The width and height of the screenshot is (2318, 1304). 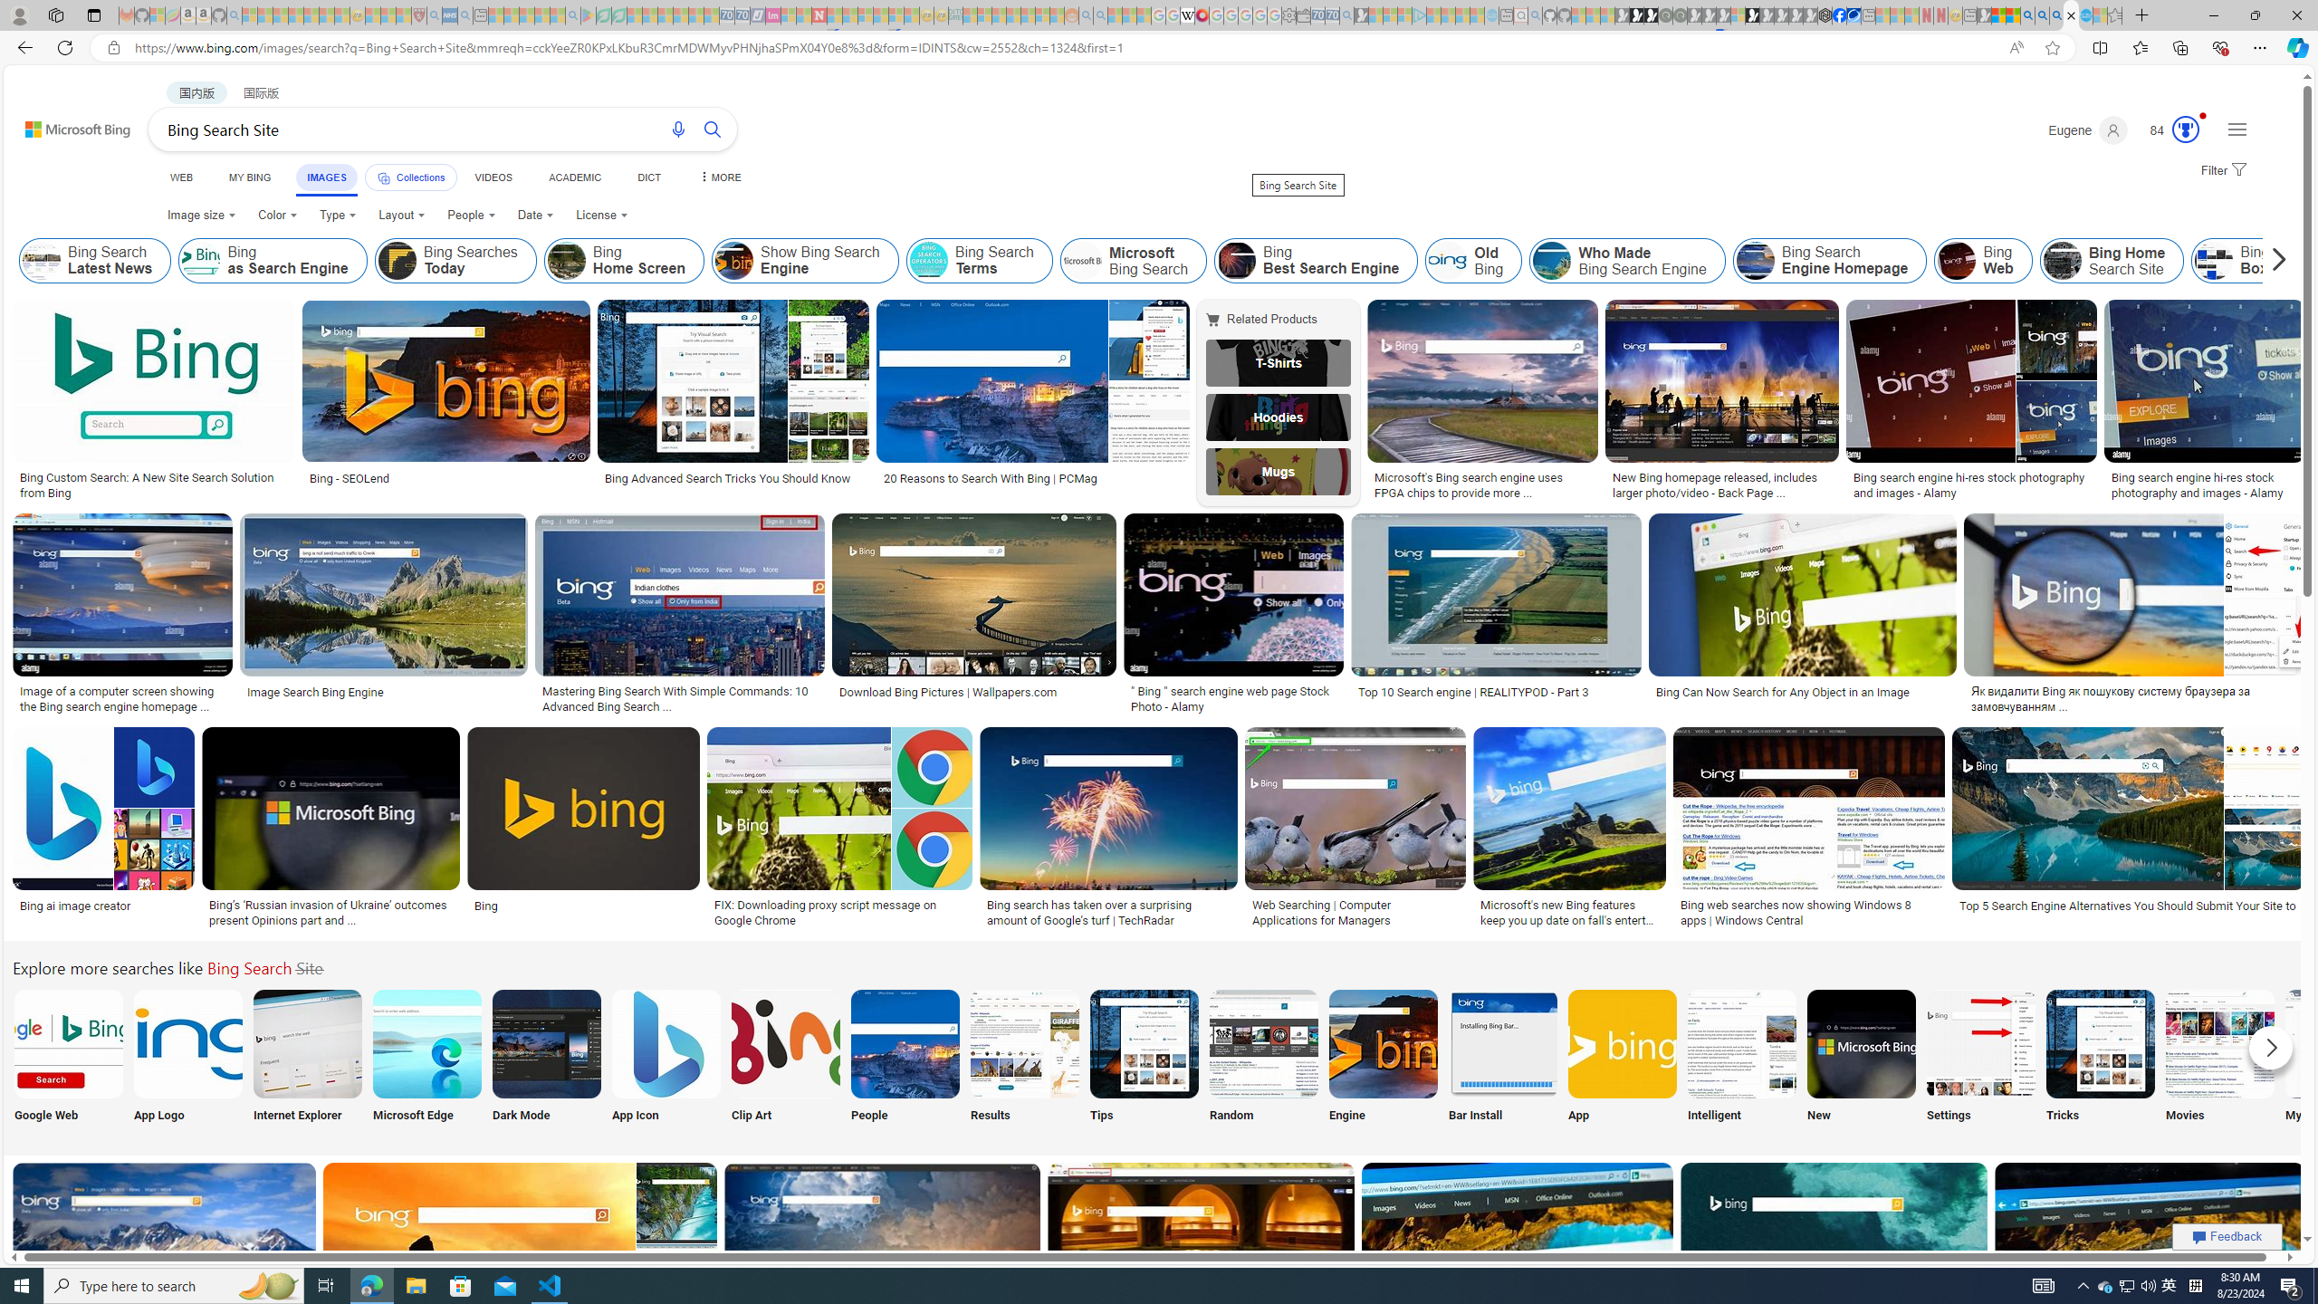 I want to click on FIX: Downloading proxy script message on Google Chrome, so click(x=838, y=913).